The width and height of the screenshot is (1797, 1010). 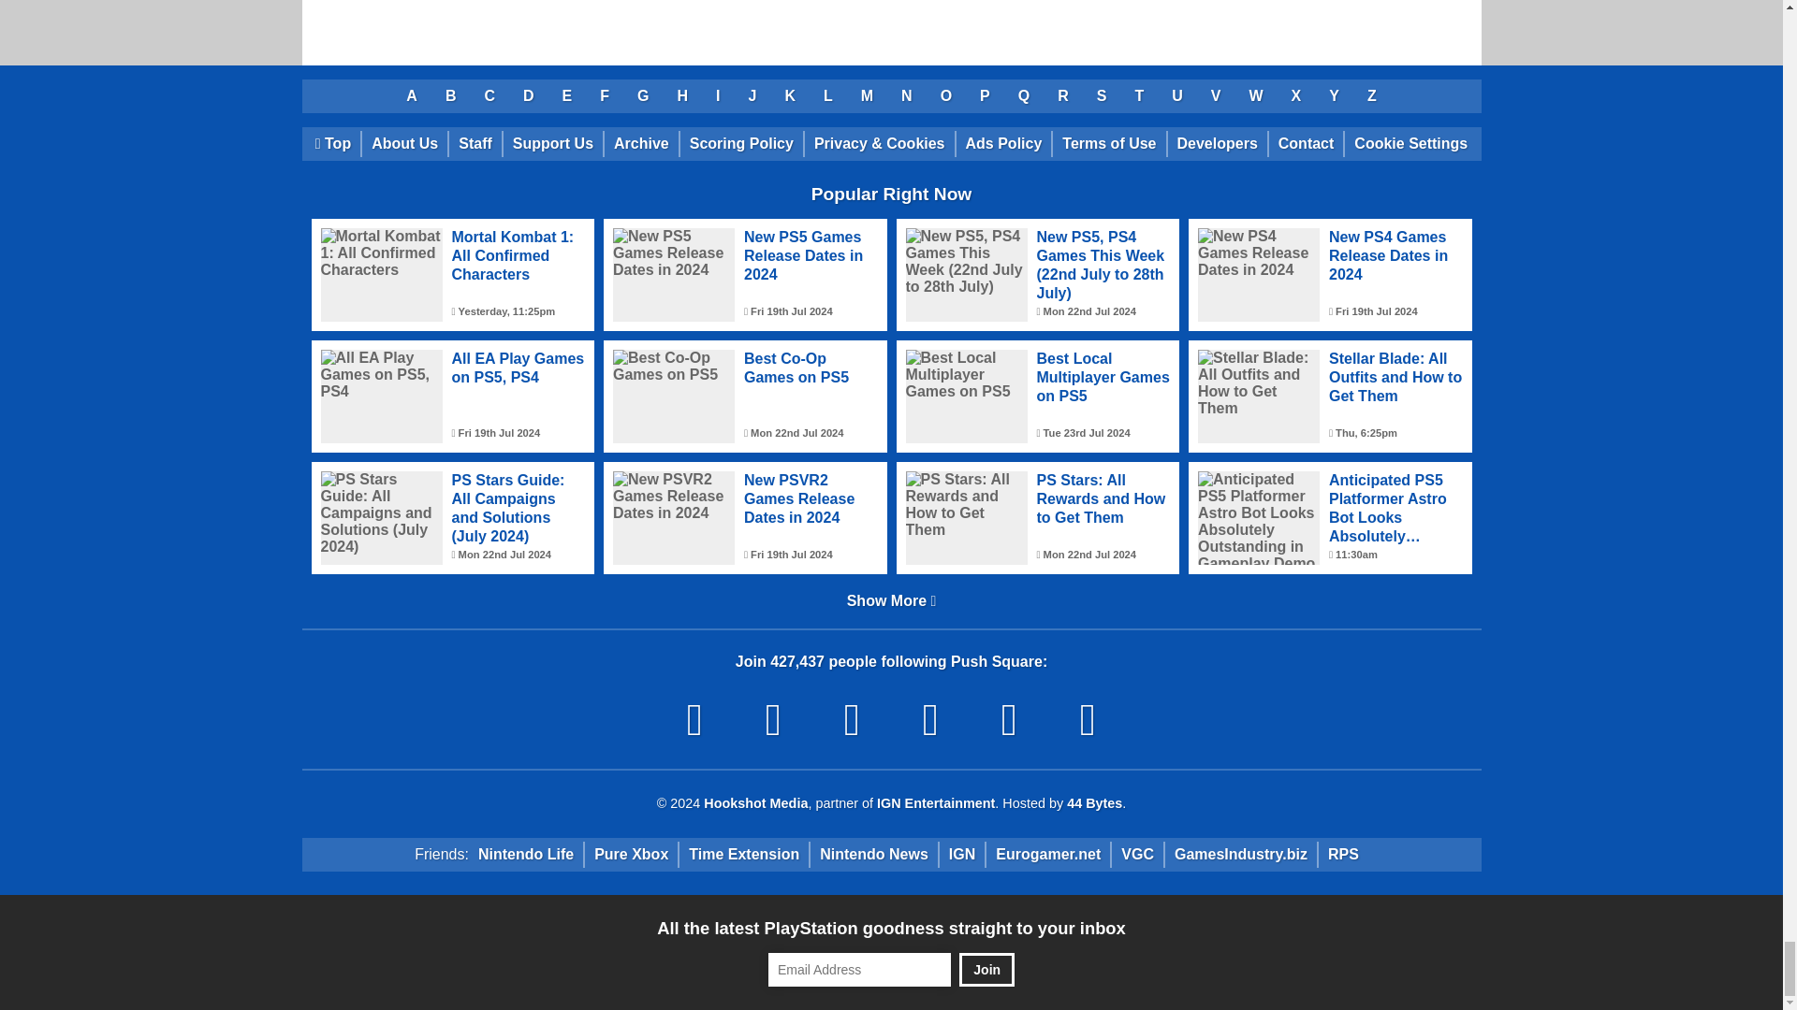 What do you see at coordinates (986, 970) in the screenshot?
I see `Join` at bounding box center [986, 970].